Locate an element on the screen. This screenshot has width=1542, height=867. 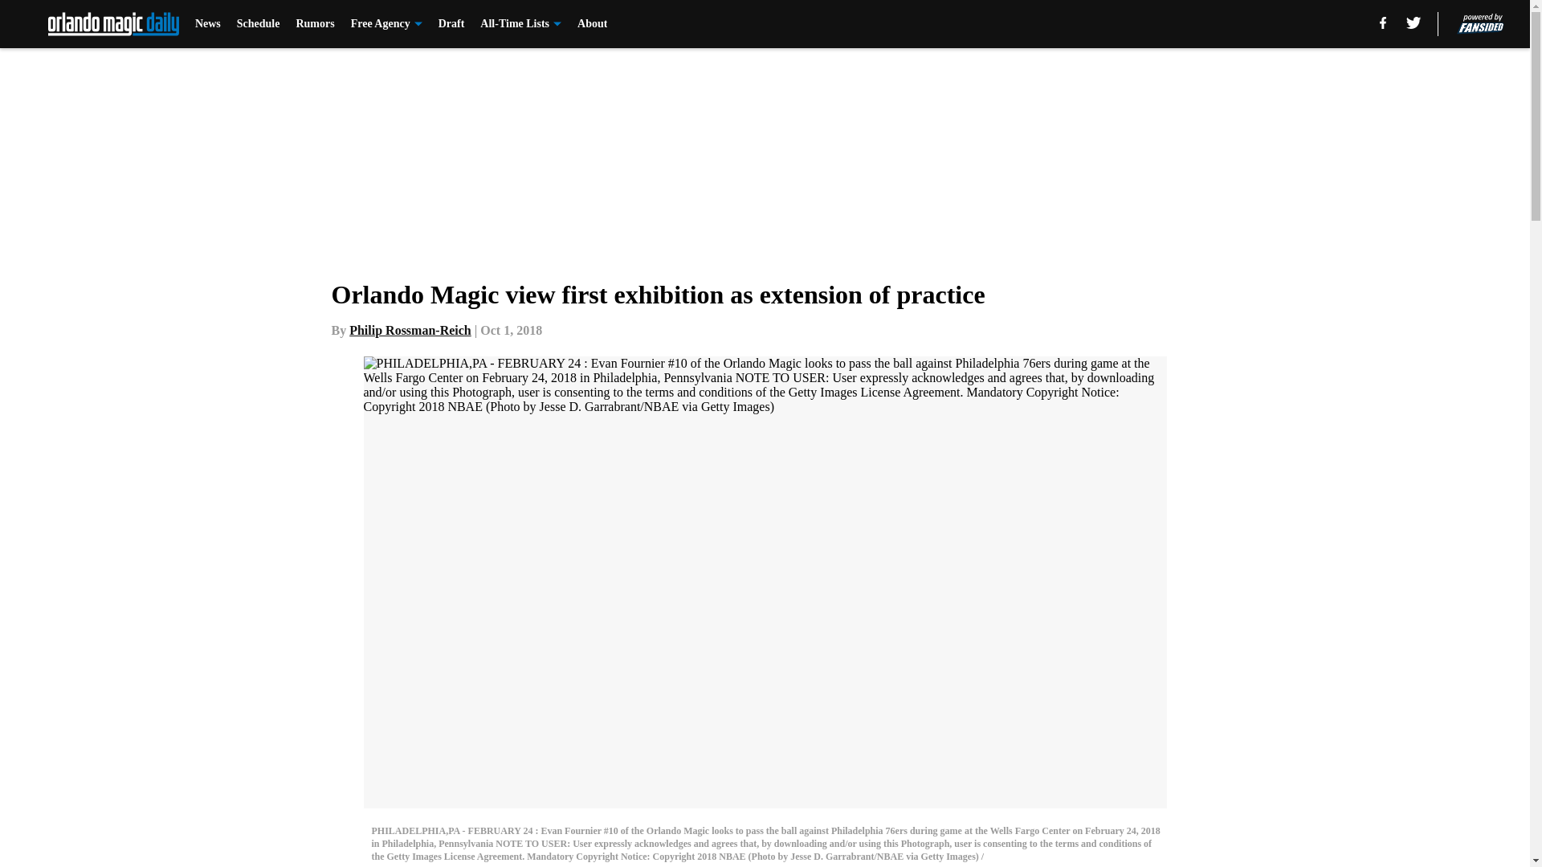
Schedule is located at coordinates (259, 24).